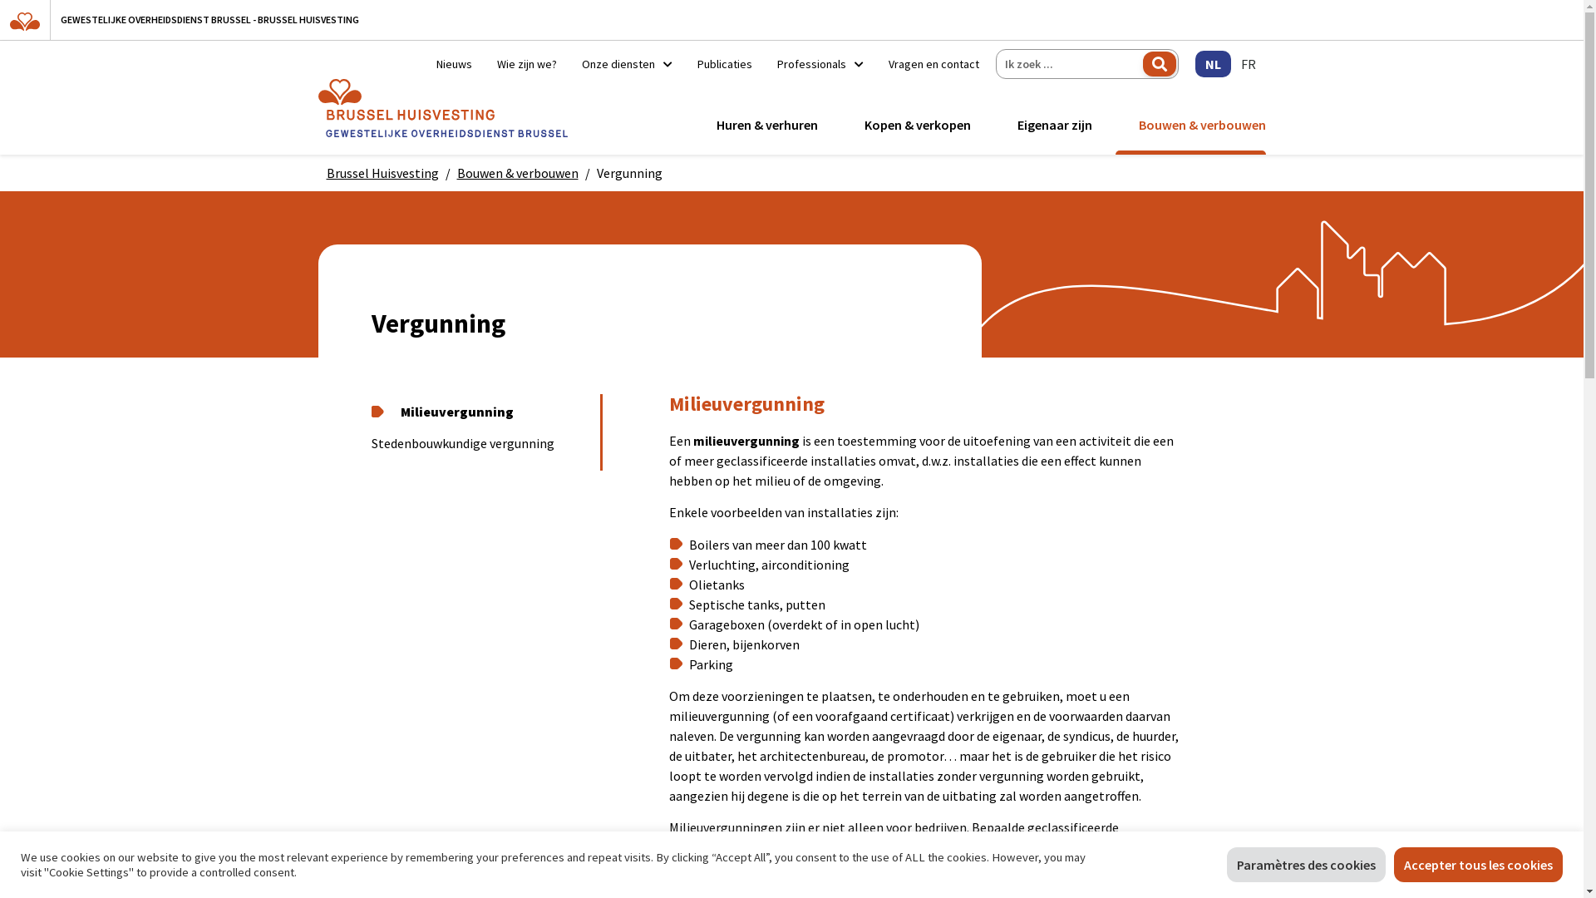  Describe the element at coordinates (526, 64) in the screenshot. I see `Wie zijn we?` at that location.